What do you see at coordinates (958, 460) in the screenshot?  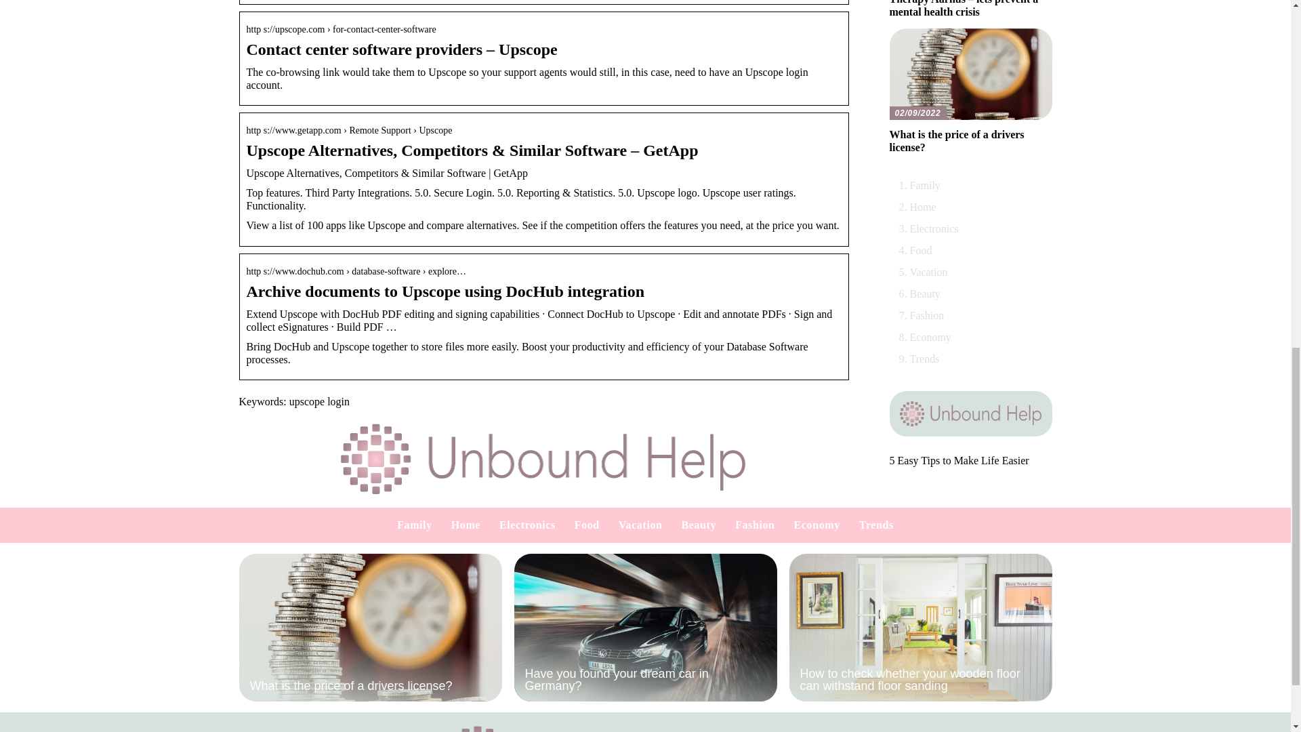 I see `5 Easy Tips to Make Life Easier` at bounding box center [958, 460].